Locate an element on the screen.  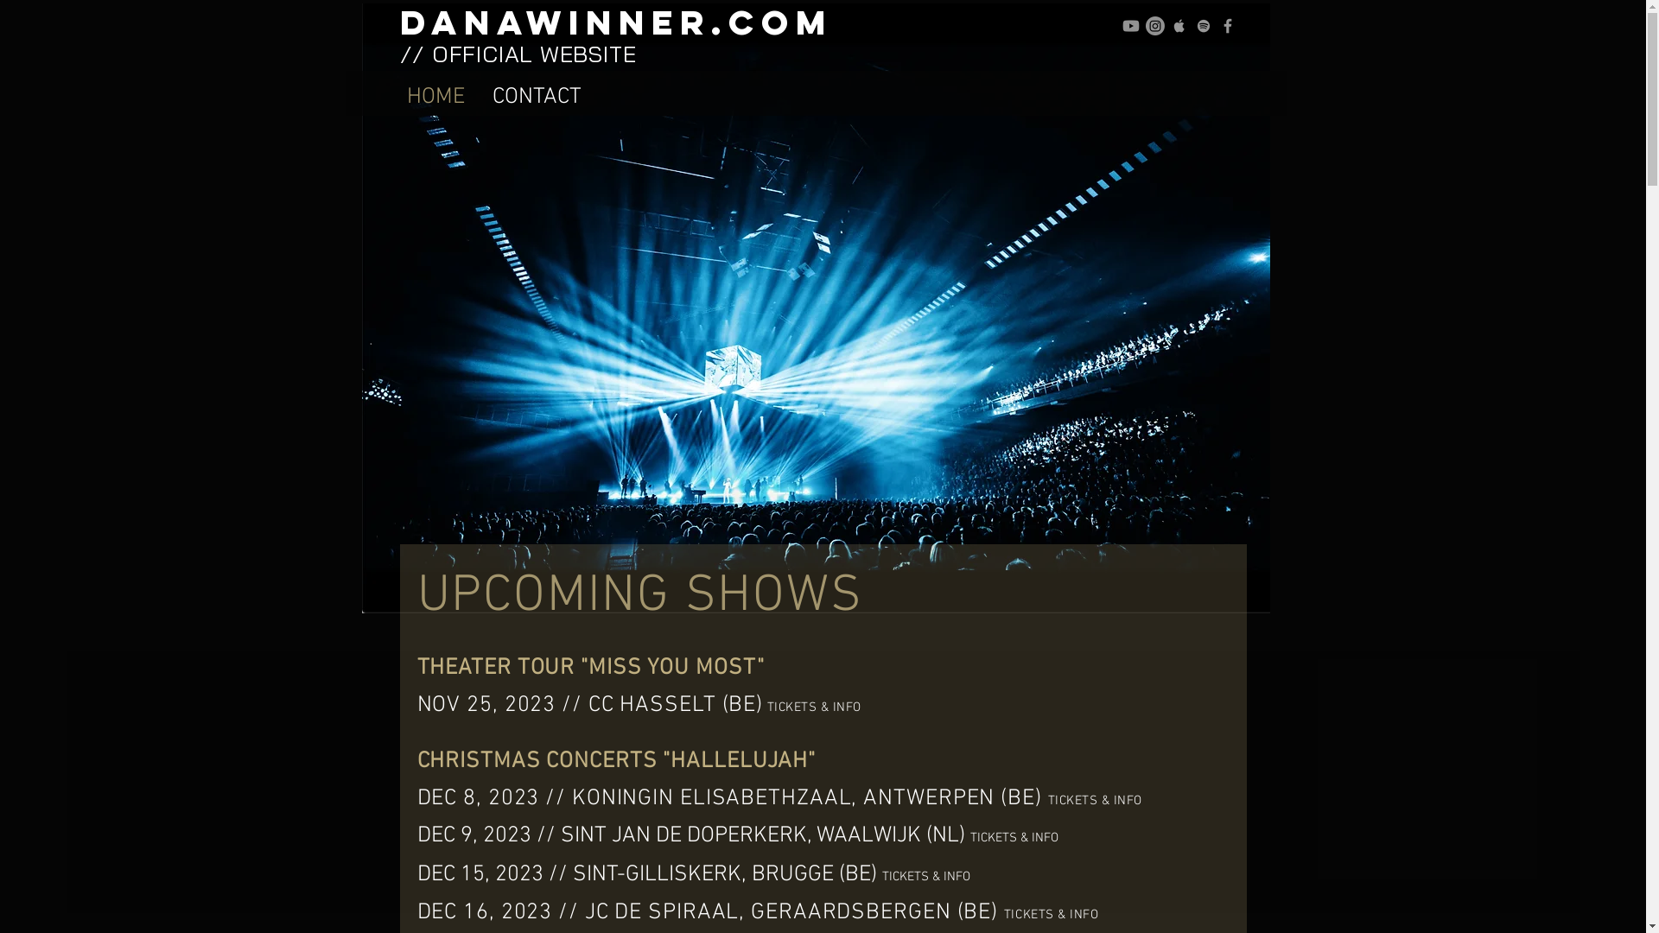
HOME is located at coordinates (435, 93).